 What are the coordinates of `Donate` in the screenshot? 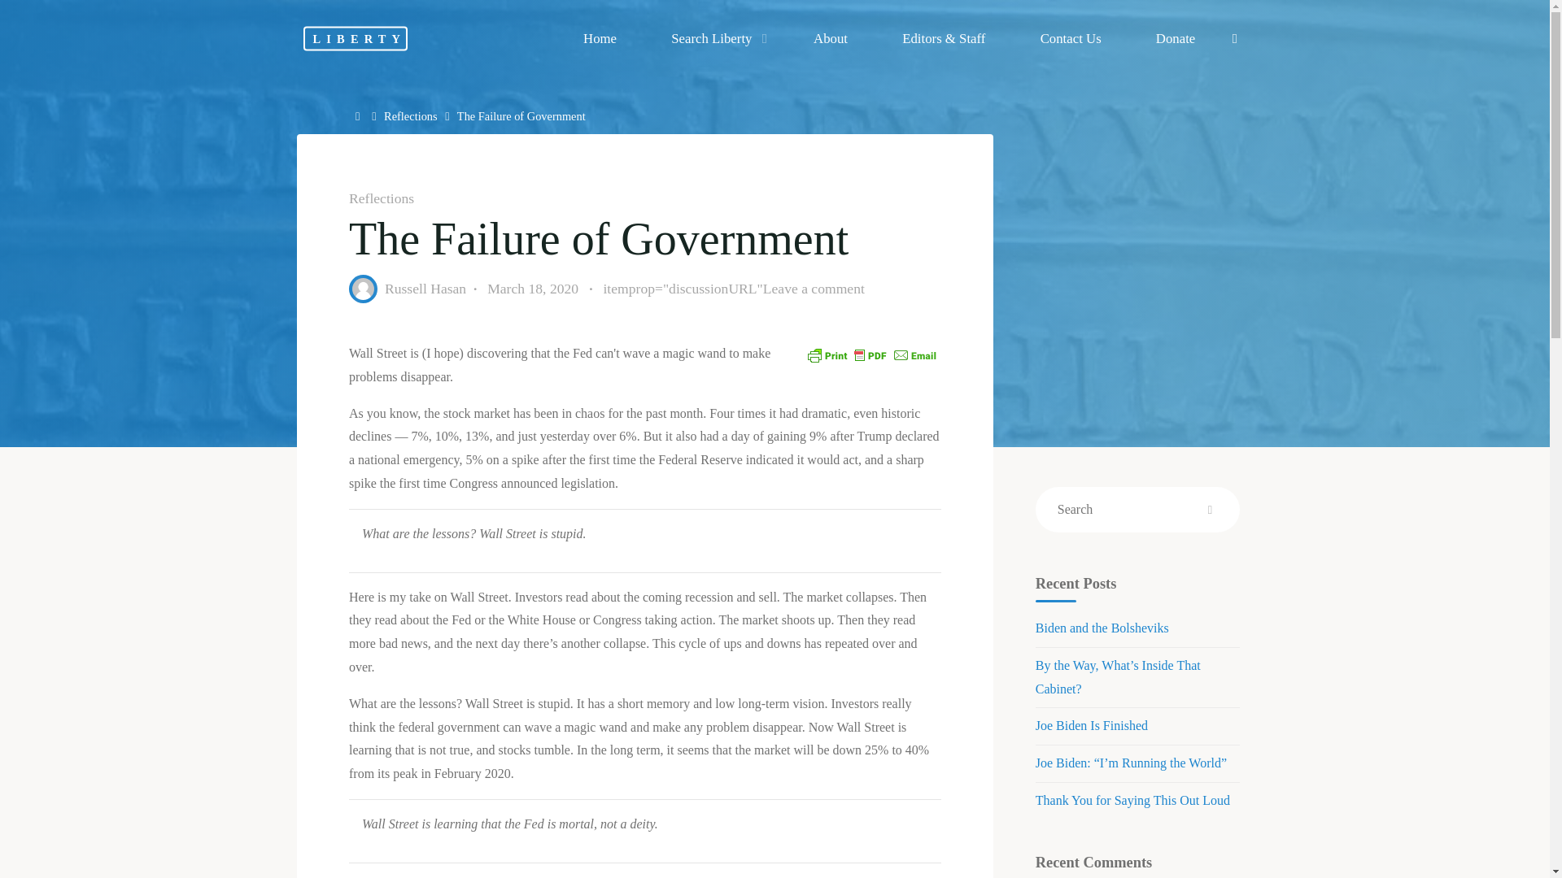 It's located at (1175, 38).